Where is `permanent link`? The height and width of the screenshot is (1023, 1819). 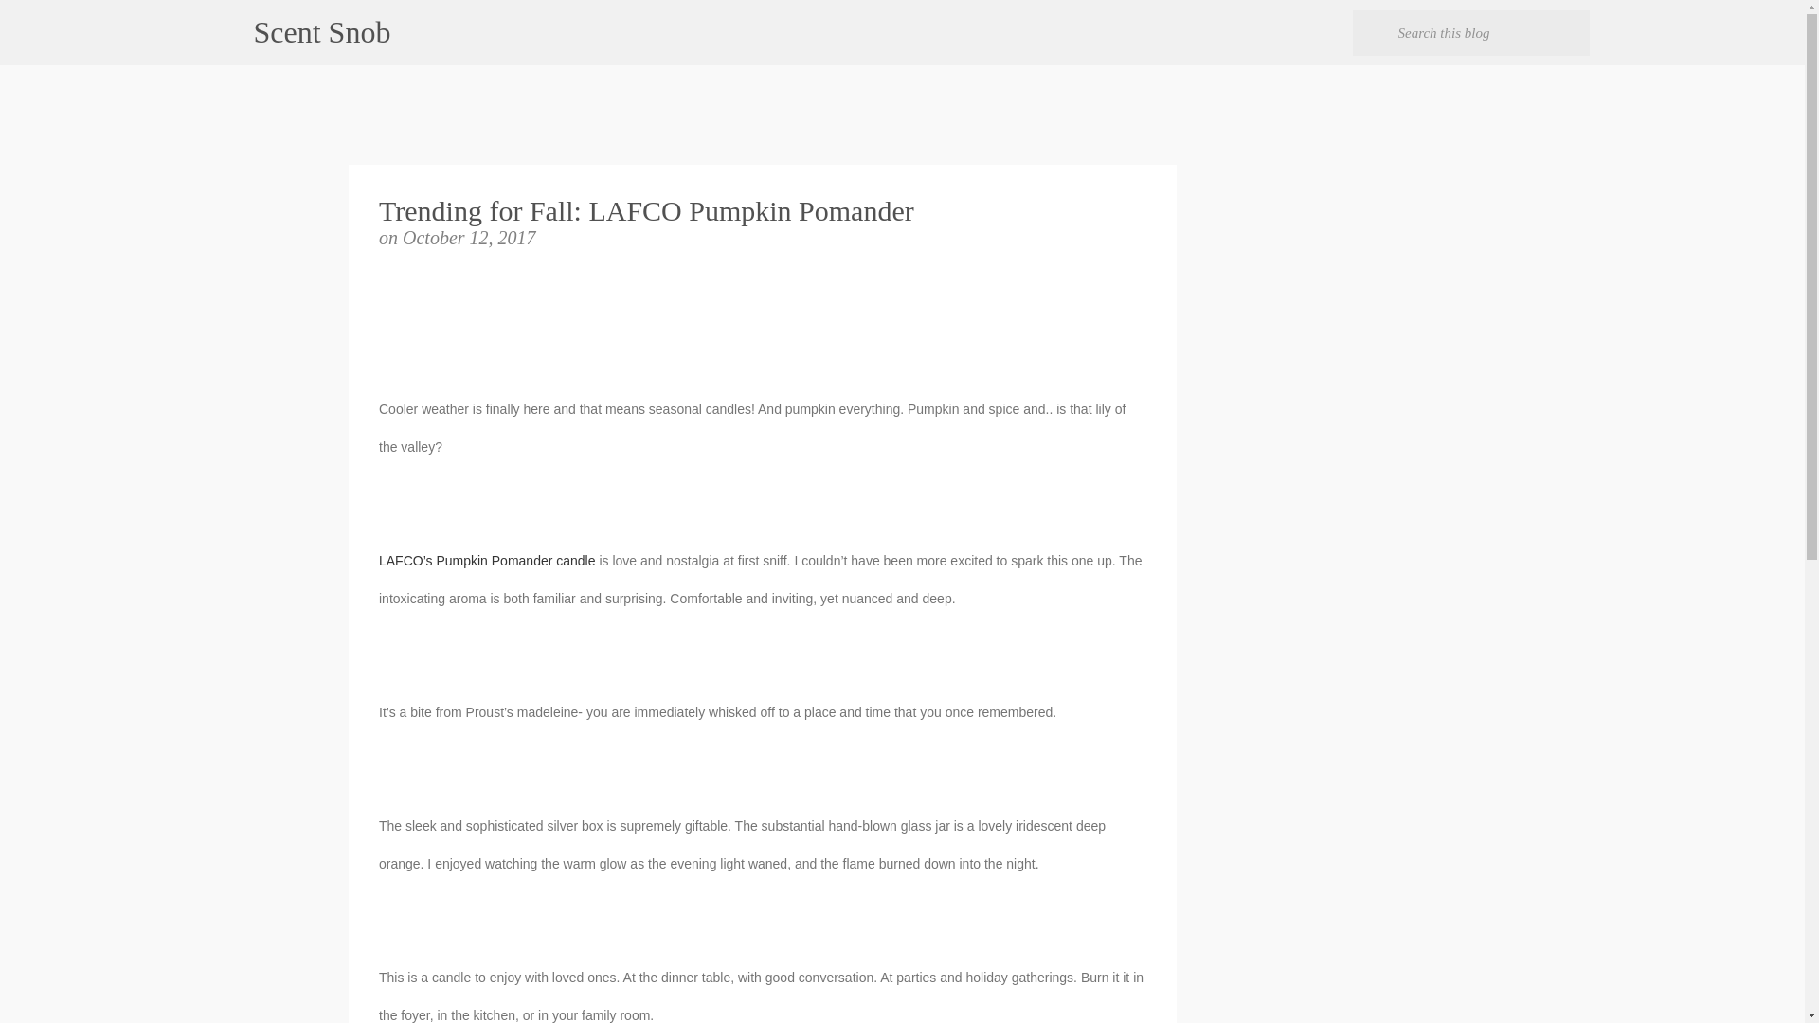 permanent link is located at coordinates (469, 237).